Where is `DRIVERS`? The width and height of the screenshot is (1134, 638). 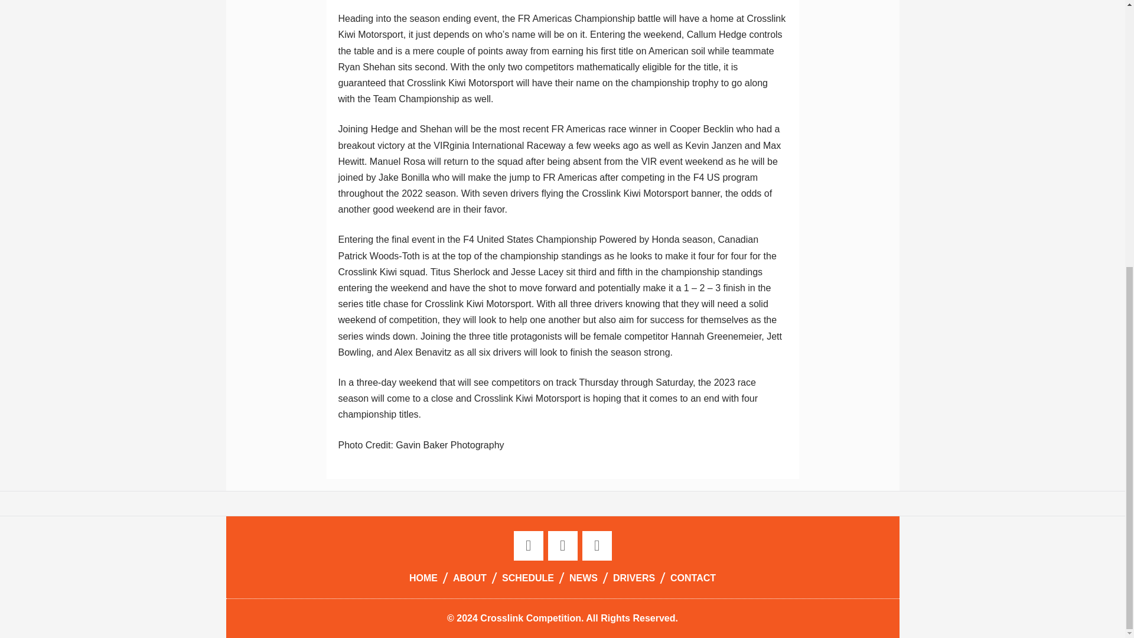 DRIVERS is located at coordinates (634, 578).